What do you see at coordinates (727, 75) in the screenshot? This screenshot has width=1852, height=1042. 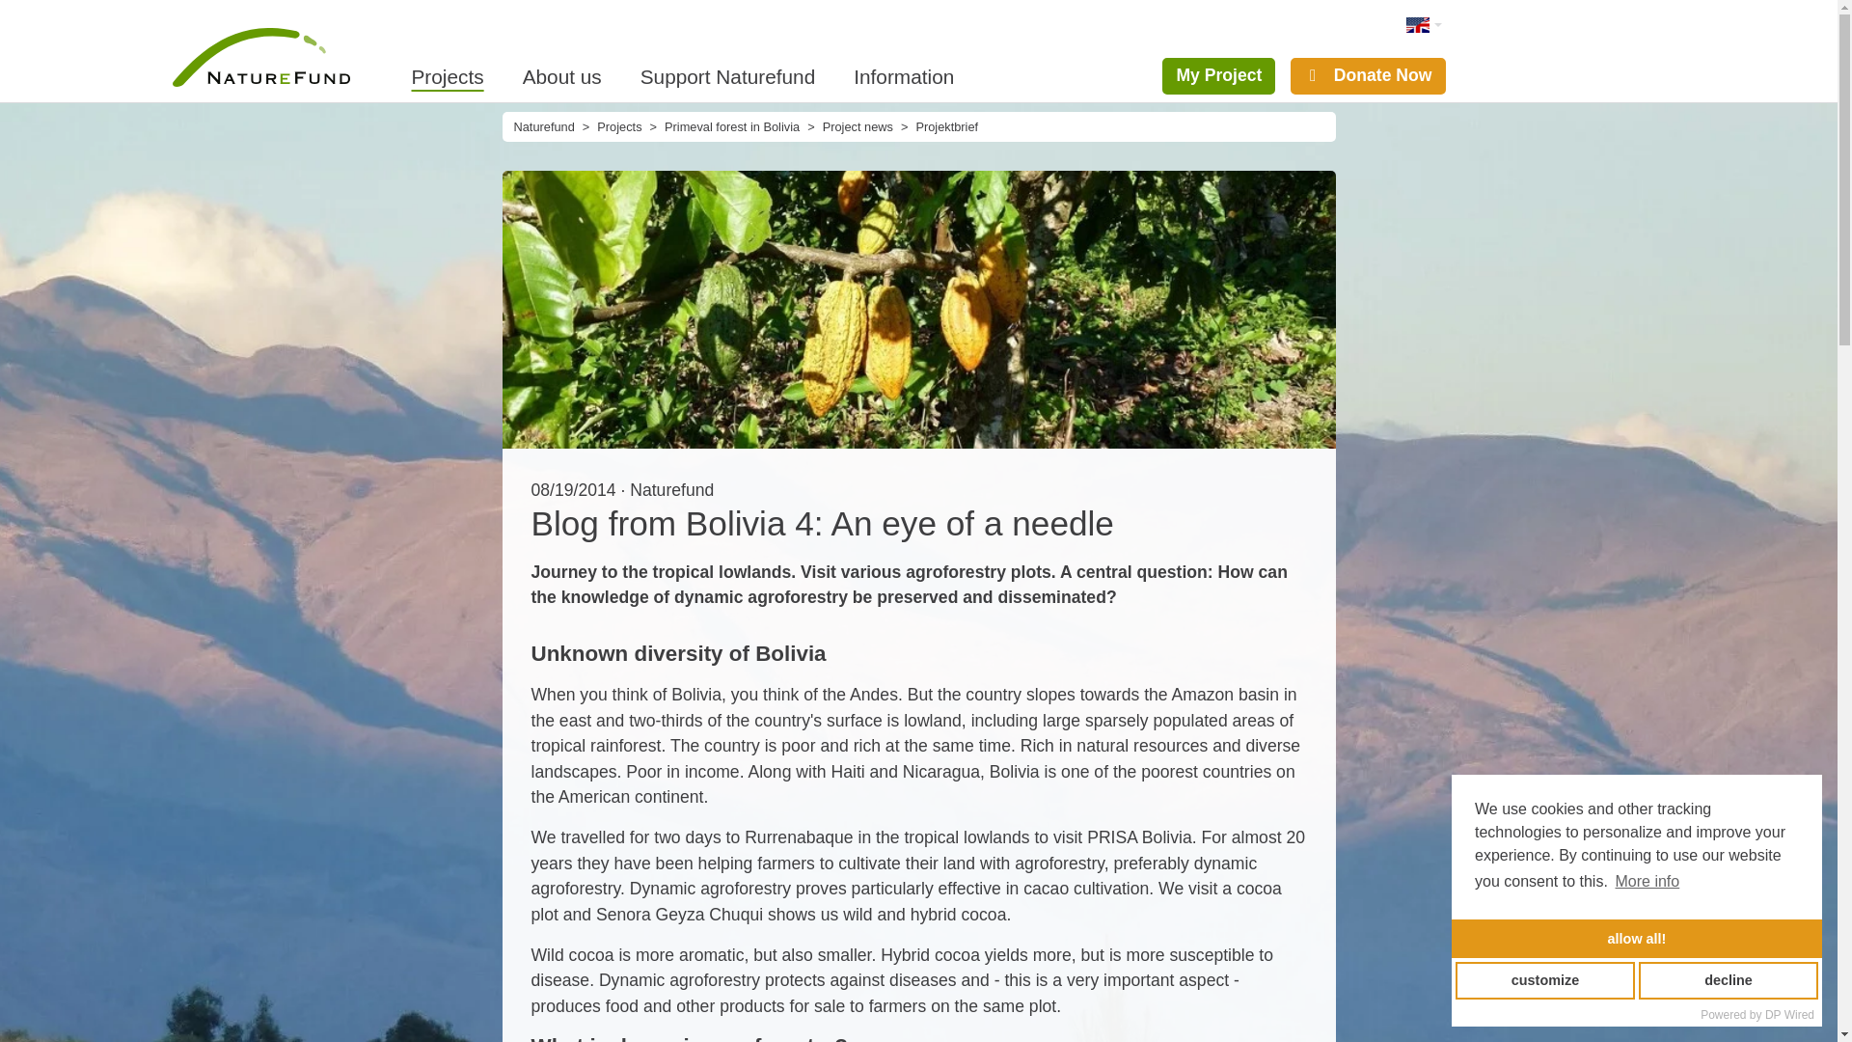 I see `Support Naturefund` at bounding box center [727, 75].